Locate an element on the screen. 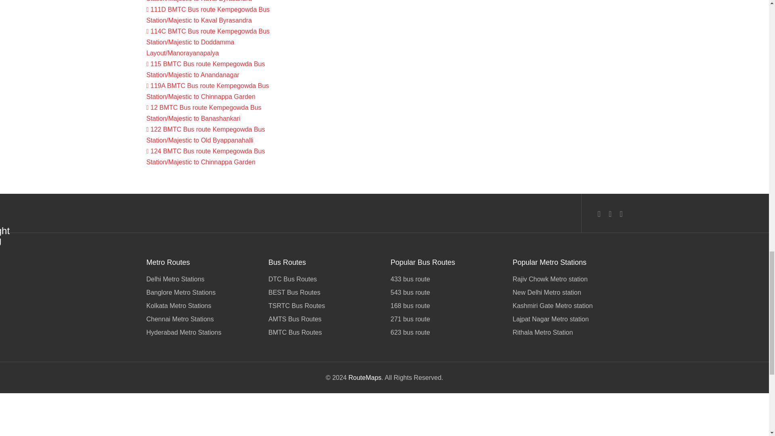 This screenshot has width=775, height=436. 543 bus route is located at coordinates (446, 292).